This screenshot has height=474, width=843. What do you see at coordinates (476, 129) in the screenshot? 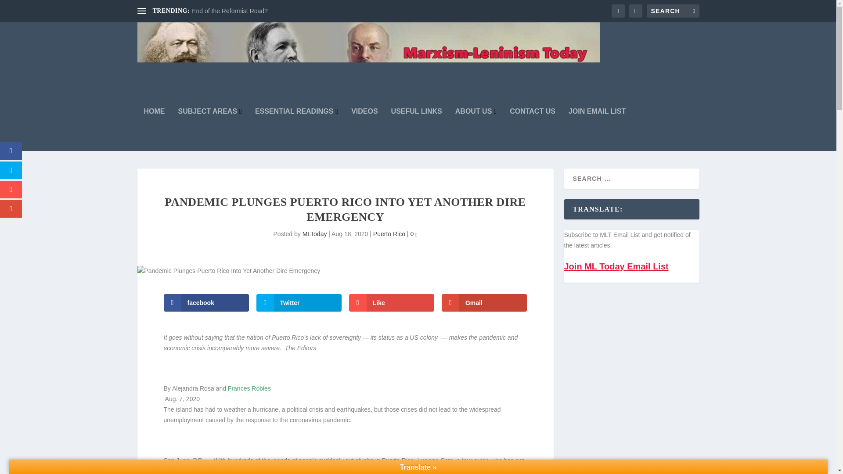
I see `ABOUT US` at bounding box center [476, 129].